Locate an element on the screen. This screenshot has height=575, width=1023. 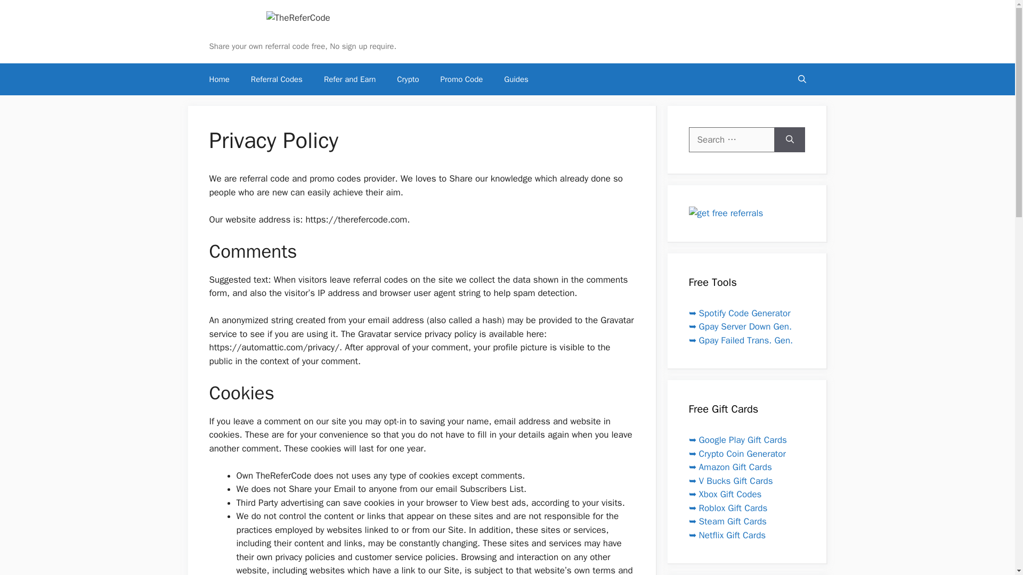
Guides is located at coordinates (516, 79).